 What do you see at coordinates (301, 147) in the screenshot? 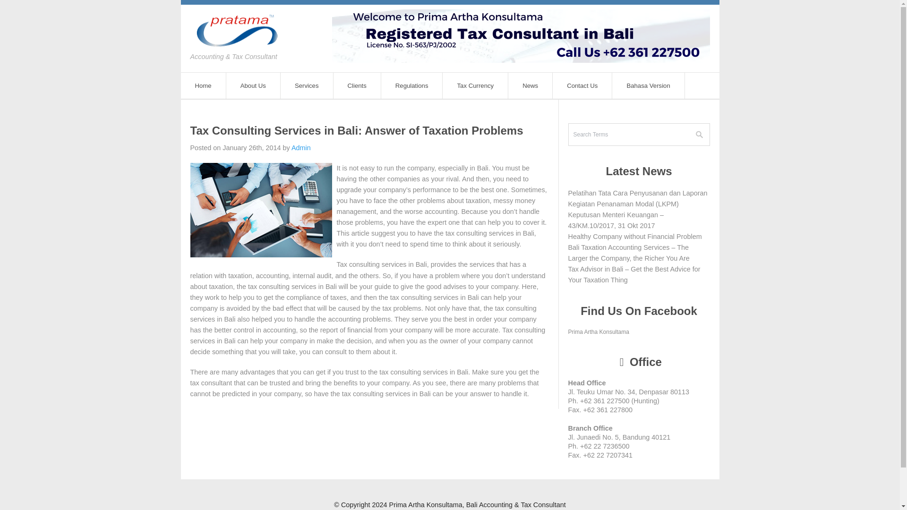
I see `Admin` at bounding box center [301, 147].